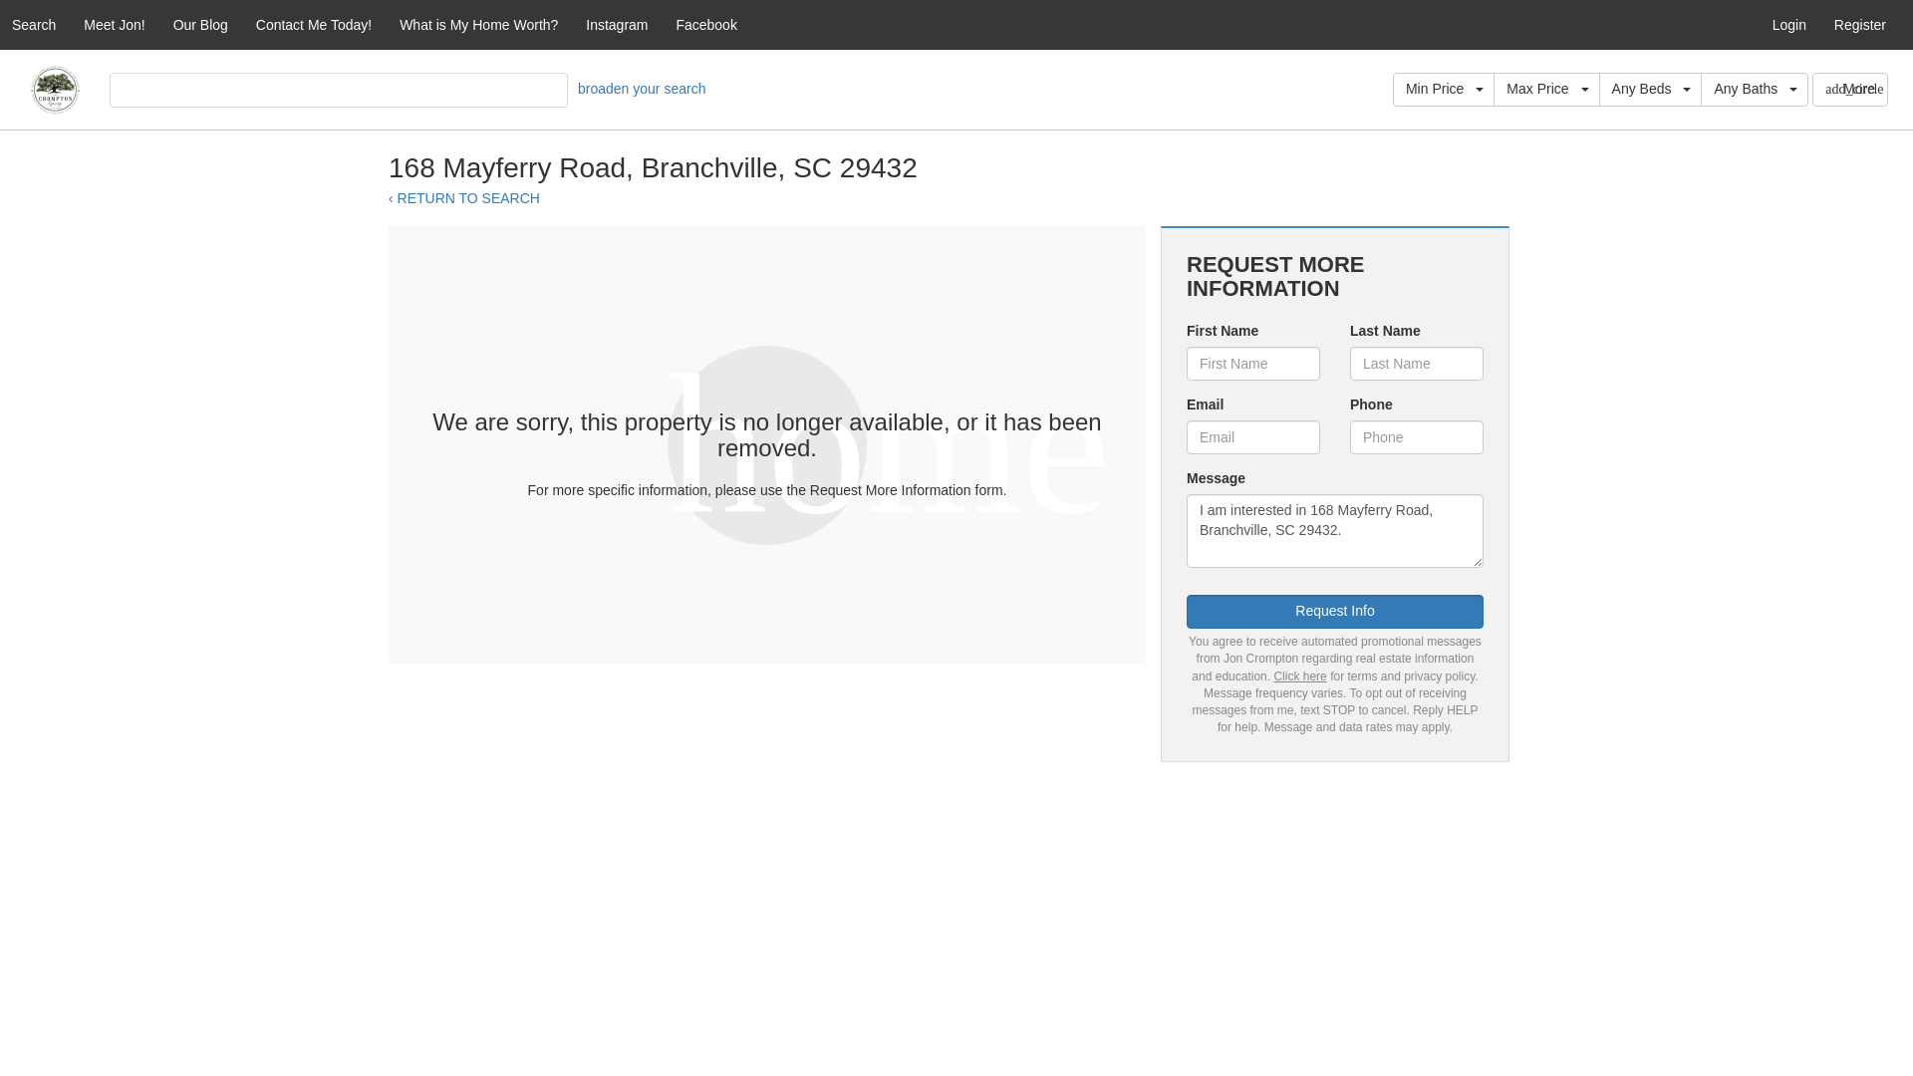 Image resolution: width=1913 pixels, height=1076 pixels. Describe the element at coordinates (1443, 90) in the screenshot. I see `Min Price` at that location.